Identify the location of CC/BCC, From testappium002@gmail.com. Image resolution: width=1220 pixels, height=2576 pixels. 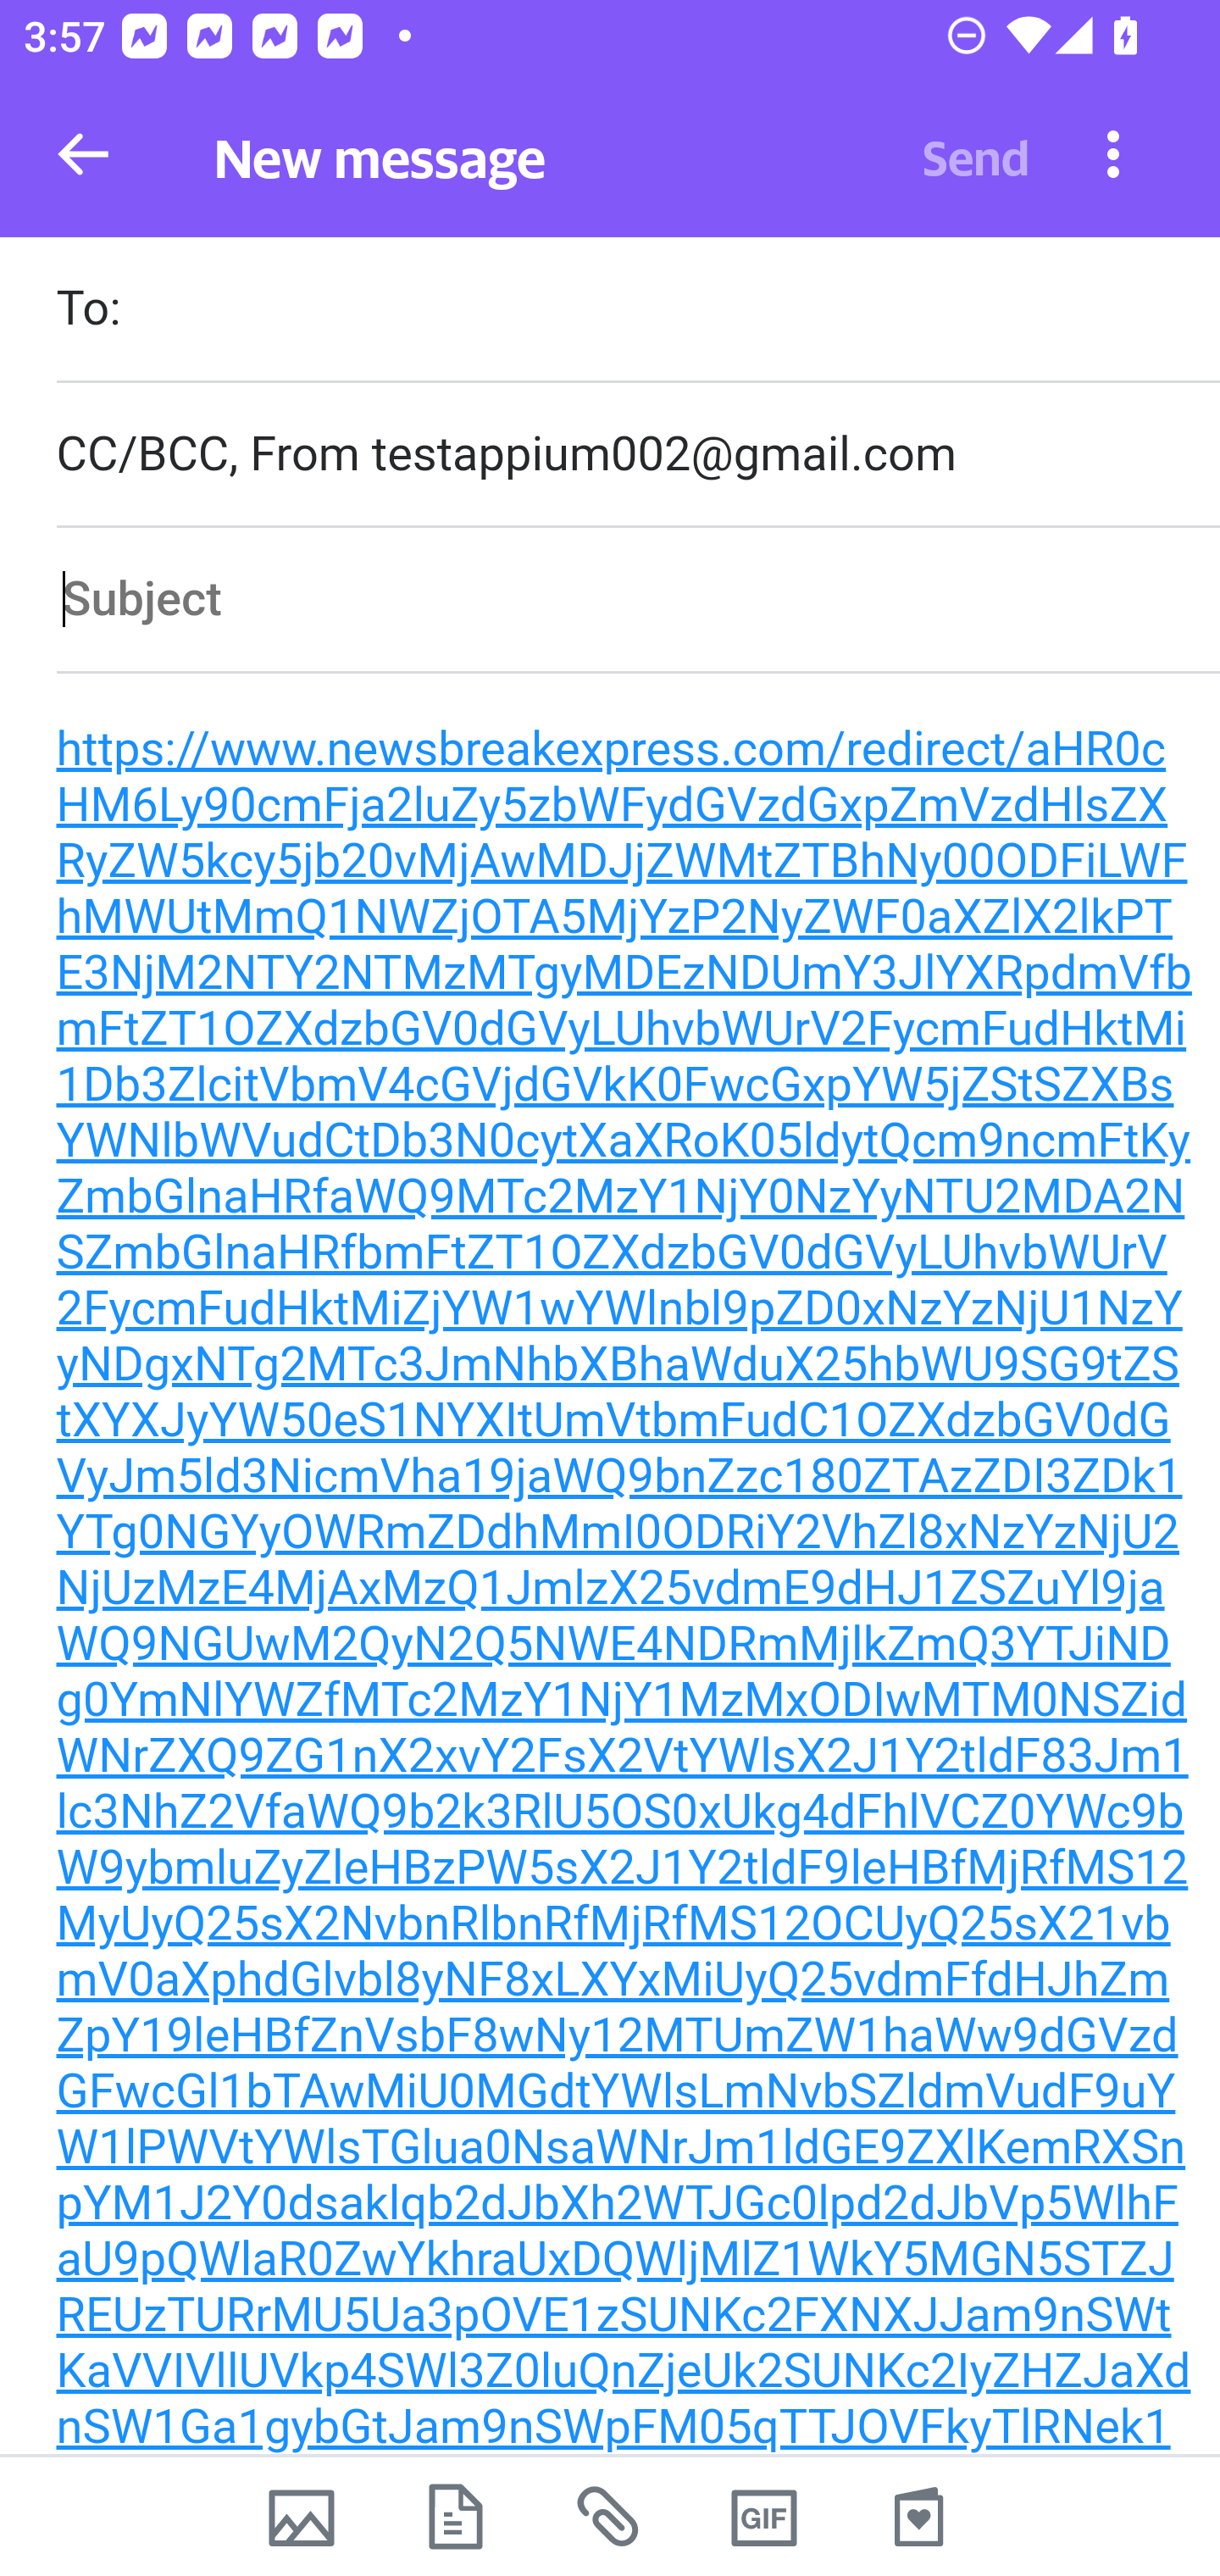
(637, 454).